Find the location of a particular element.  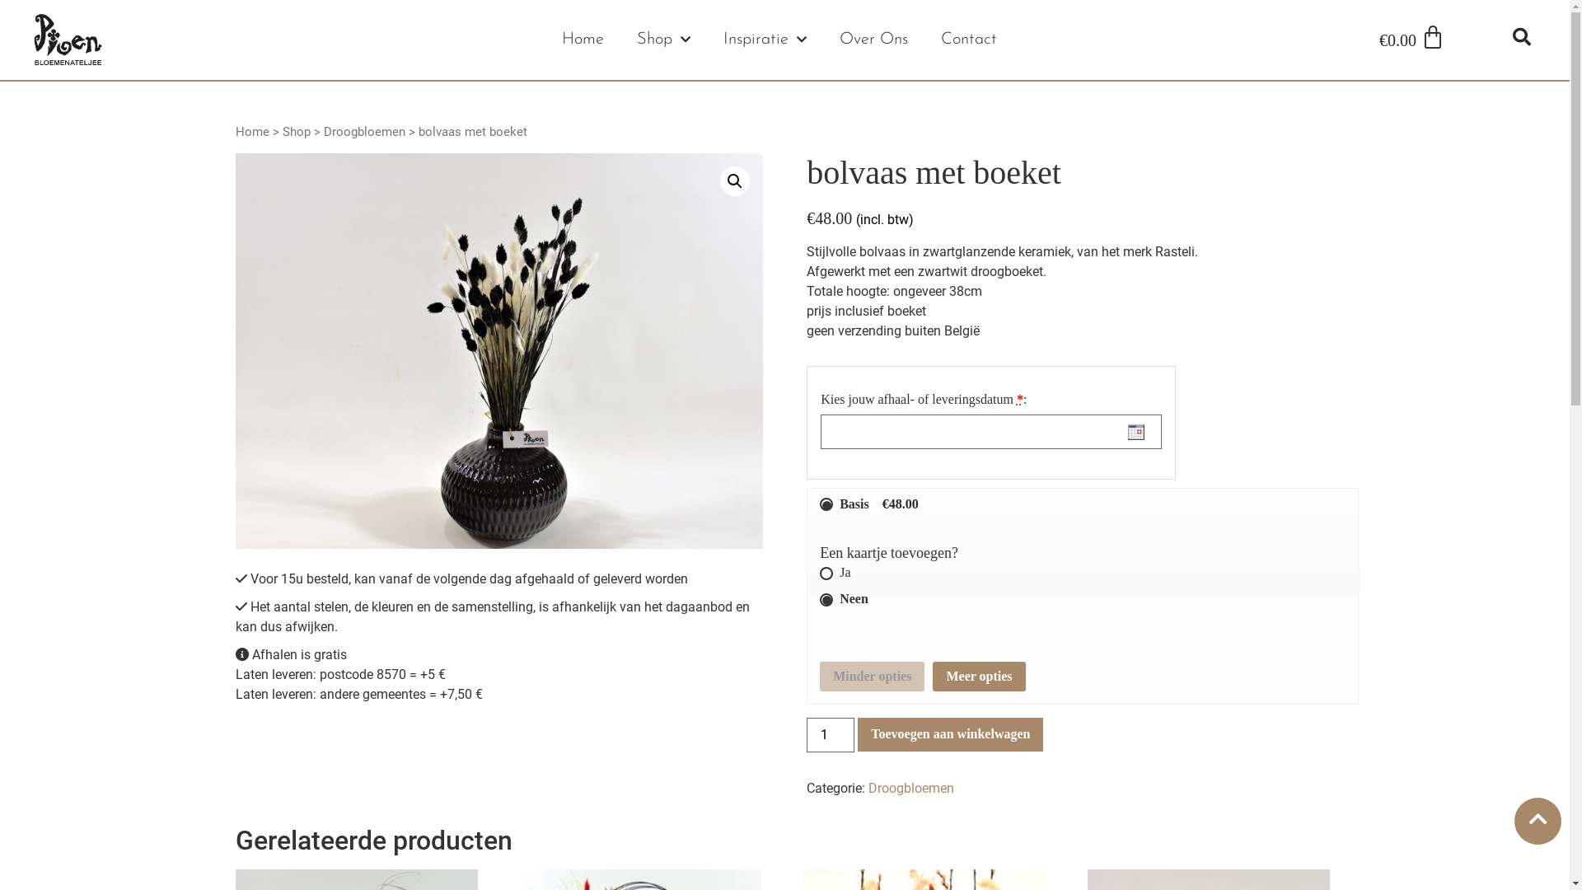

Home is located at coordinates (252, 132).